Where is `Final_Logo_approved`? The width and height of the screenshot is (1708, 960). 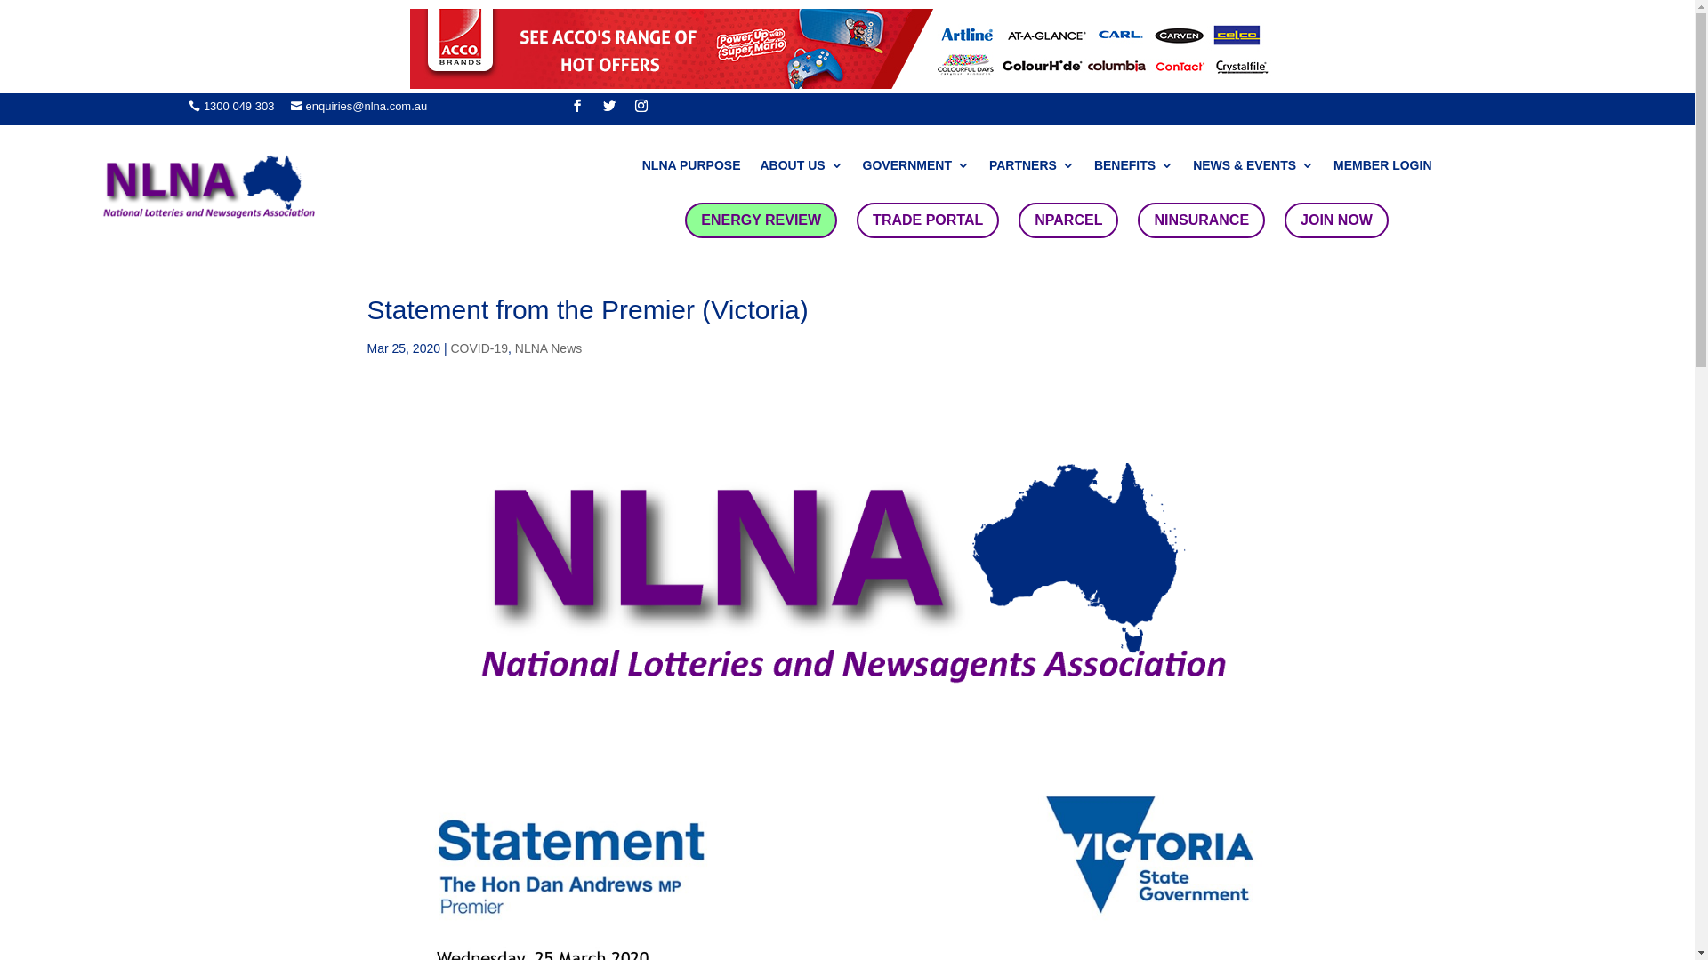
Final_Logo_approved is located at coordinates (207, 186).